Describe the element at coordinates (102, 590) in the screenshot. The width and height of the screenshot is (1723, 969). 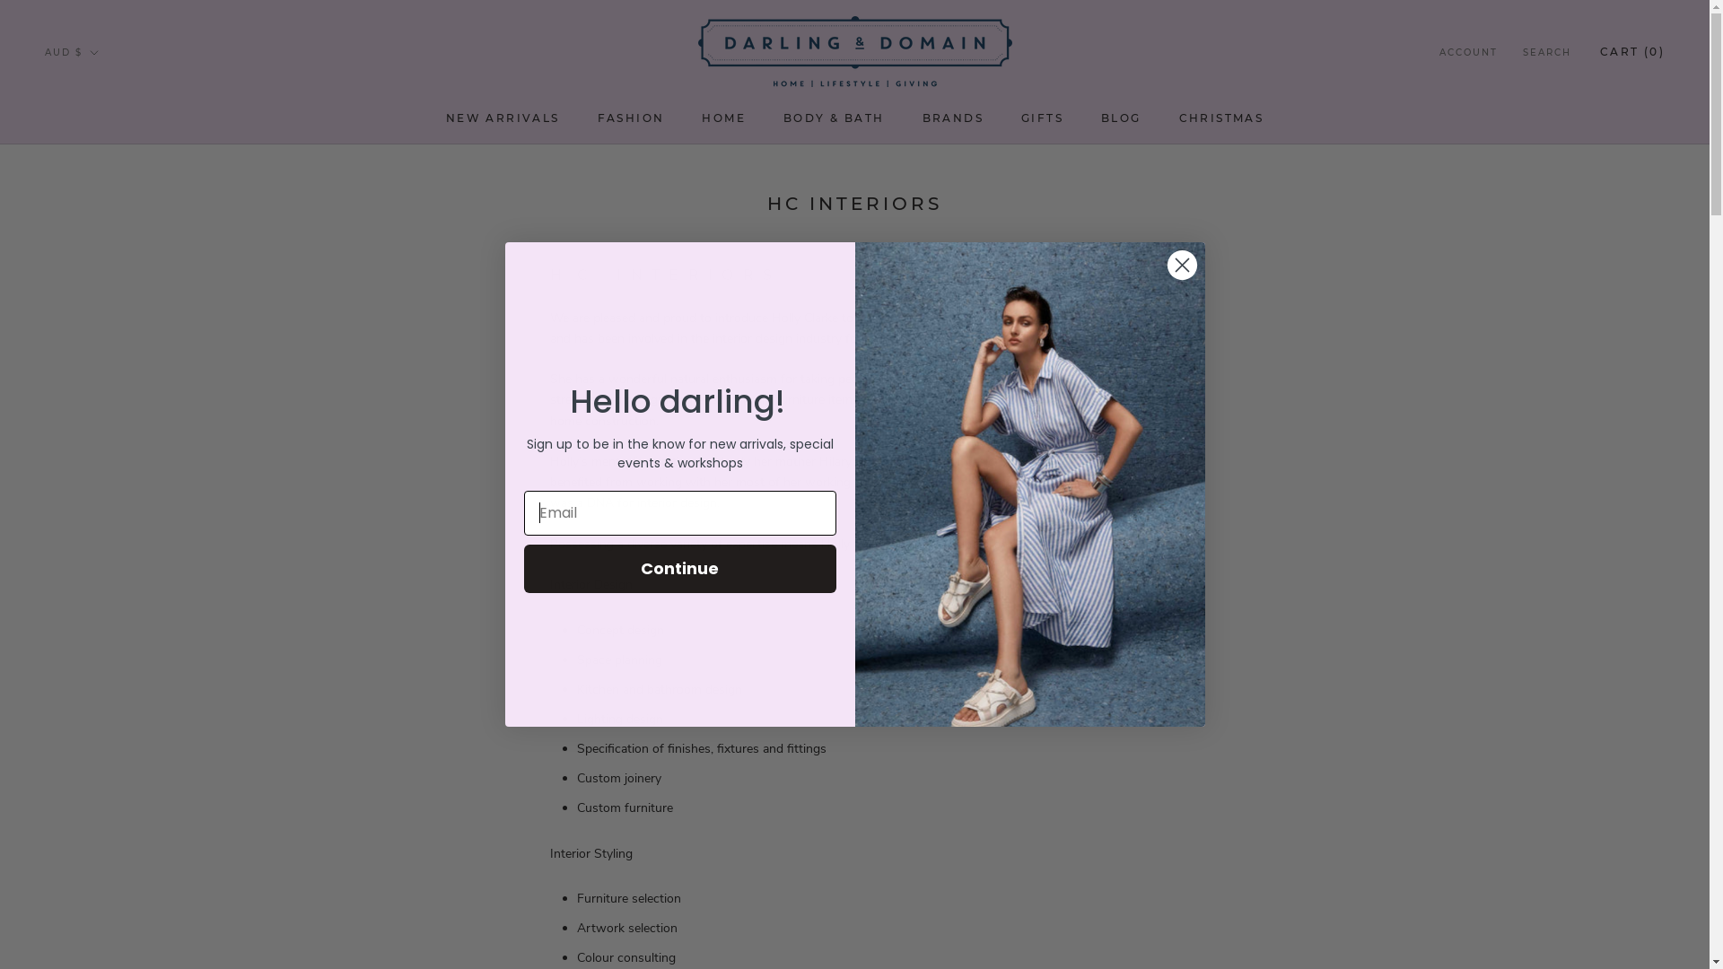
I see `CNY` at that location.